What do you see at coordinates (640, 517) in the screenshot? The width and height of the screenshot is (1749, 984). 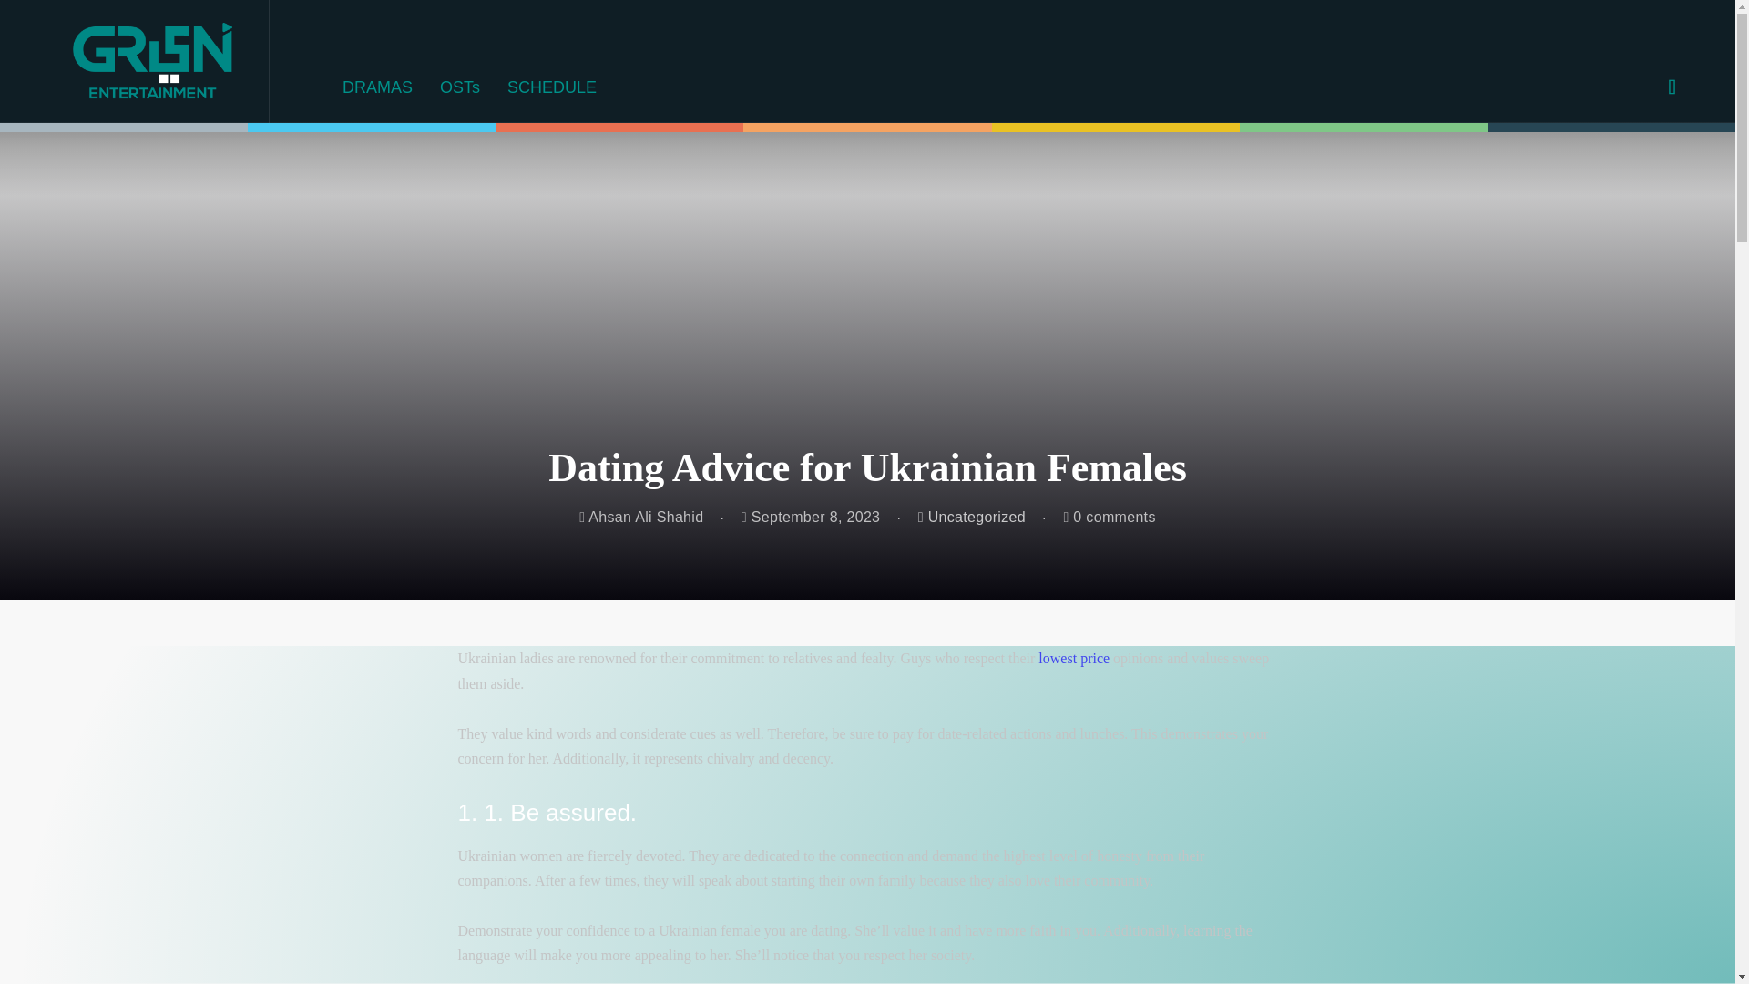 I see `Ahsan Ali Shahid` at bounding box center [640, 517].